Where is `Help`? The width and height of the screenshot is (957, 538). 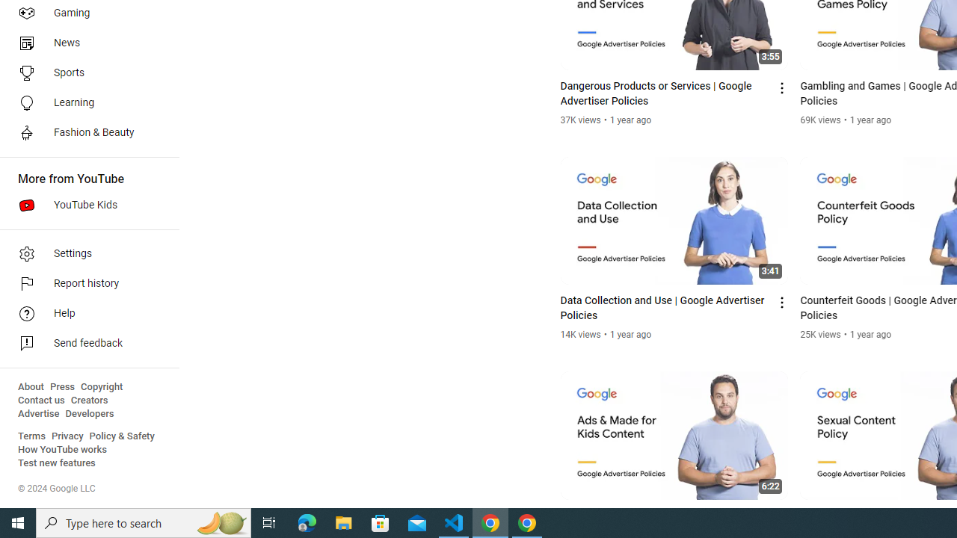 Help is located at coordinates (85, 314).